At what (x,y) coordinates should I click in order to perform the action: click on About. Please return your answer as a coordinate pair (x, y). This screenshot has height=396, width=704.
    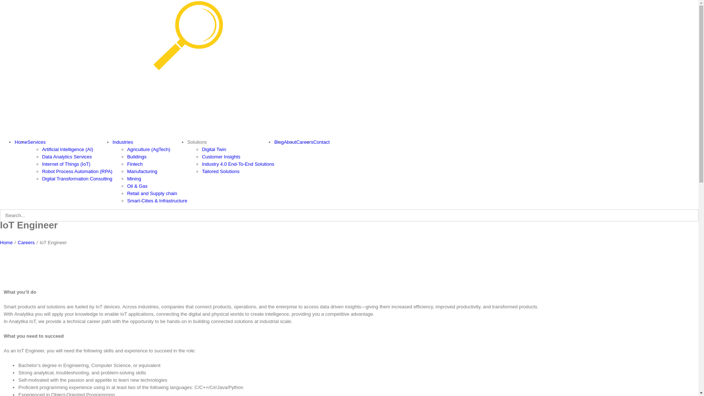
    Looking at the image, I should click on (290, 142).